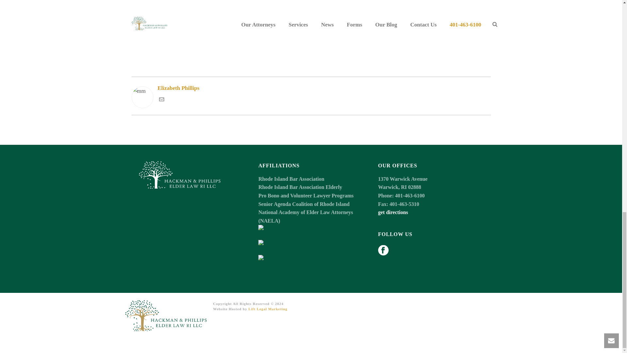  Describe the element at coordinates (311, 88) in the screenshot. I see `Elizabeth Phillips` at that location.